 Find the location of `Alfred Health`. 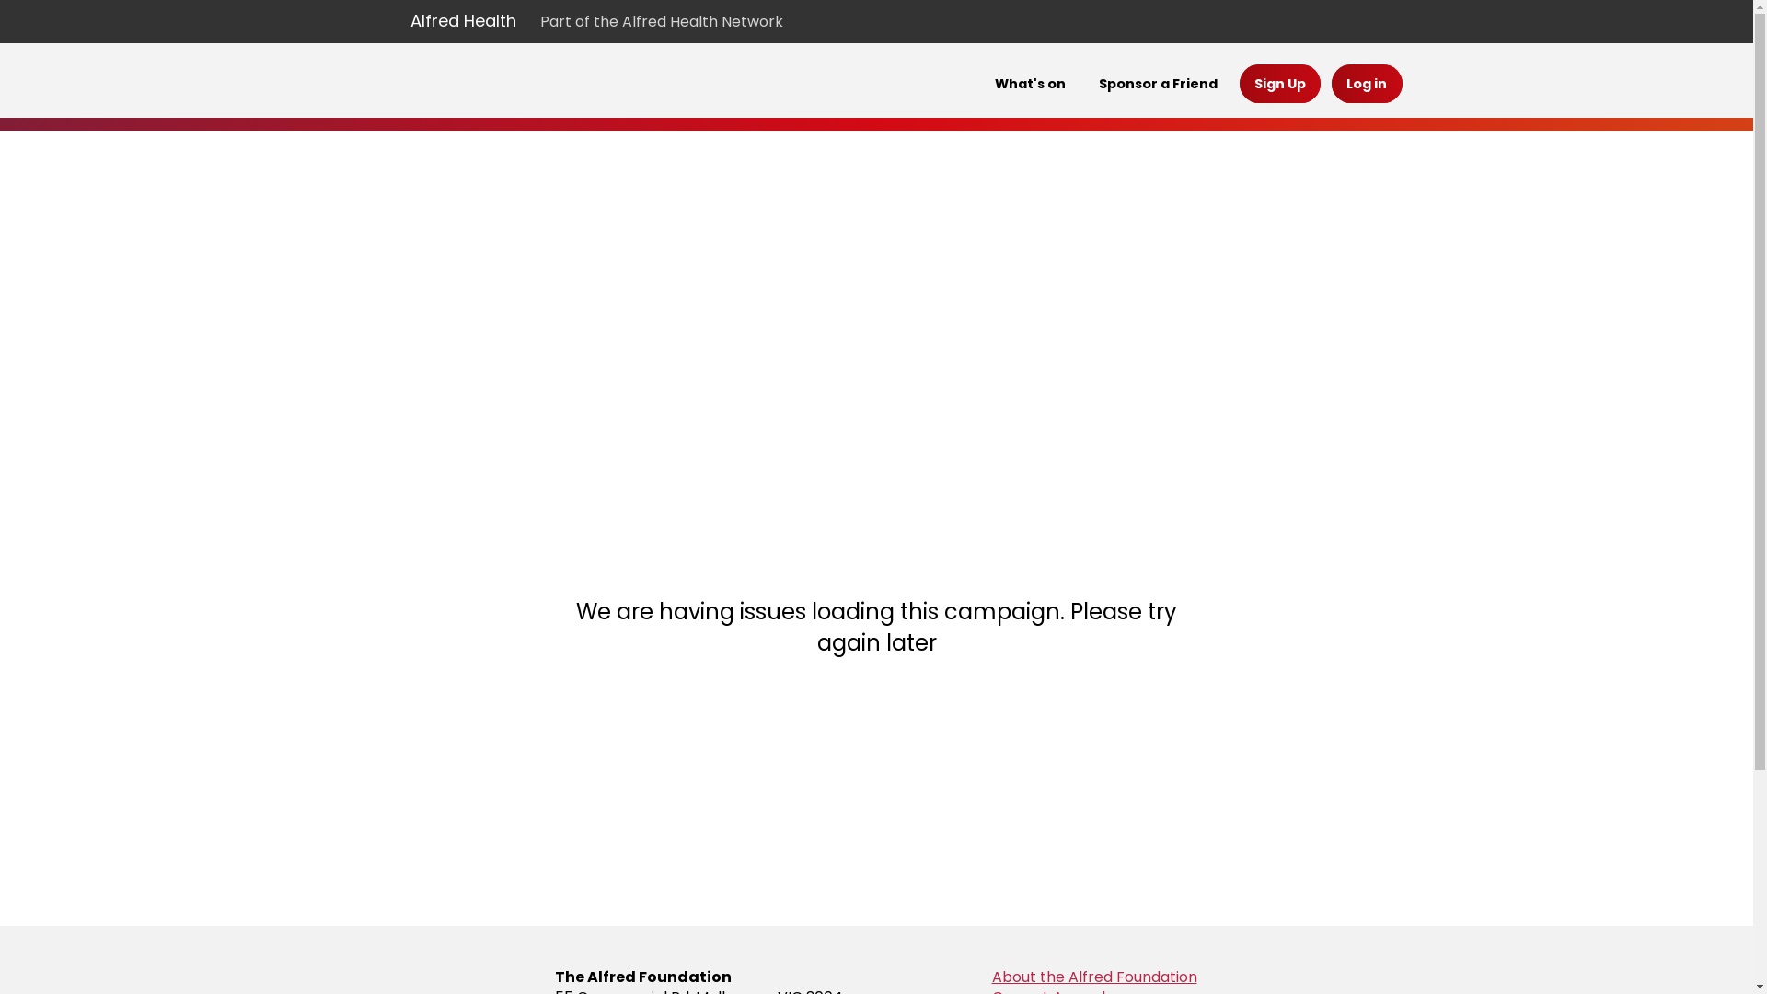

Alfred Health is located at coordinates (464, 20).